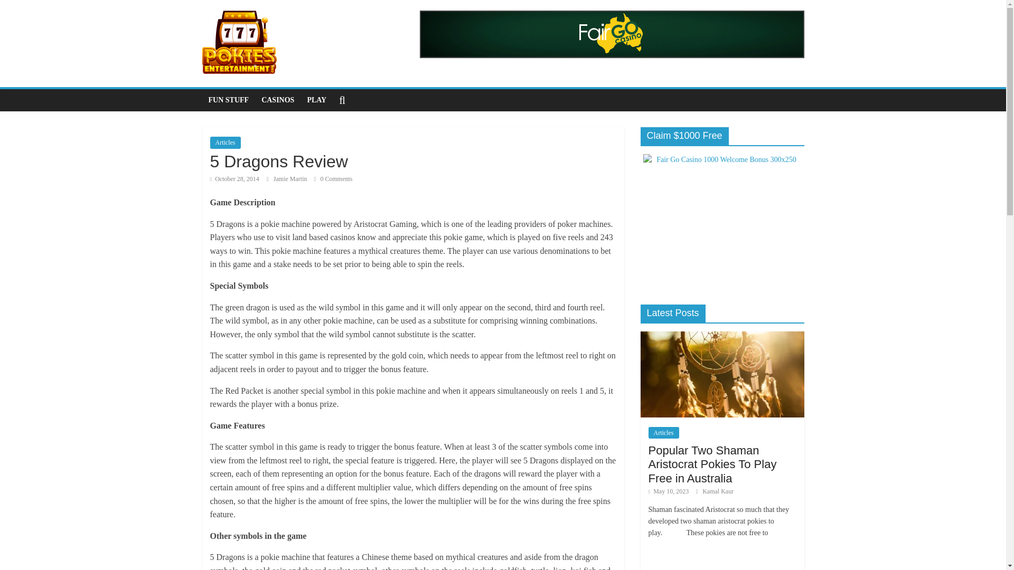 The width and height of the screenshot is (1014, 570). I want to click on Articles, so click(664, 432).